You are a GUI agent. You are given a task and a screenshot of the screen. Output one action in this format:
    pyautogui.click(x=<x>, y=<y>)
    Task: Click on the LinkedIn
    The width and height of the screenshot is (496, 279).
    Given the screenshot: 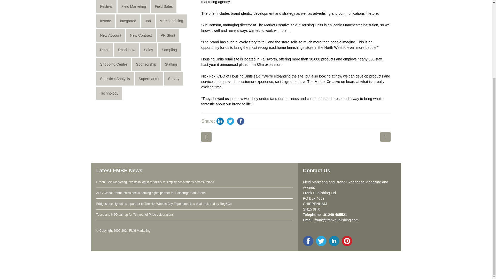 What is the action you would take?
    pyautogui.click(x=220, y=121)
    